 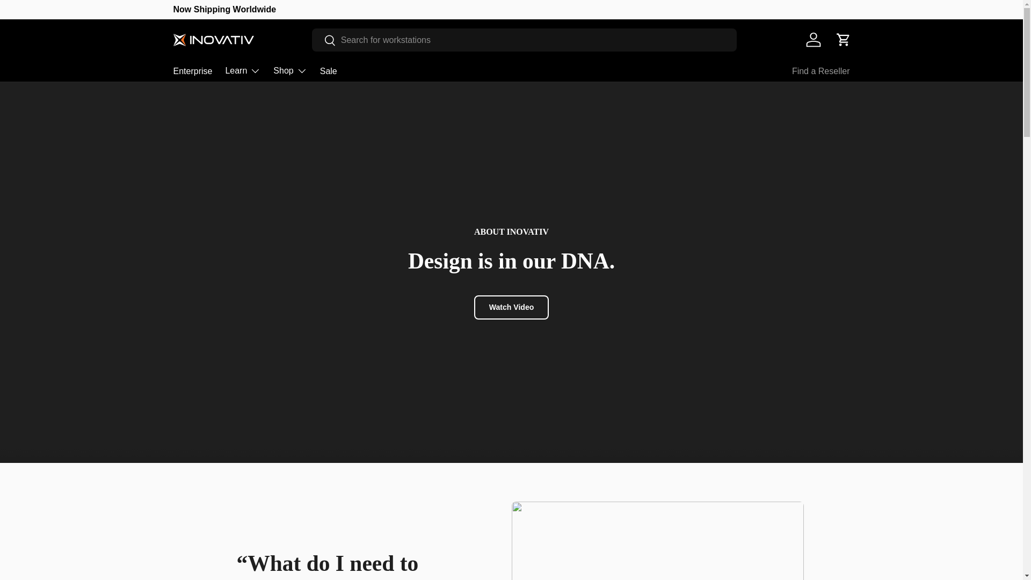 I want to click on Skip to content, so click(x=49, y=16).